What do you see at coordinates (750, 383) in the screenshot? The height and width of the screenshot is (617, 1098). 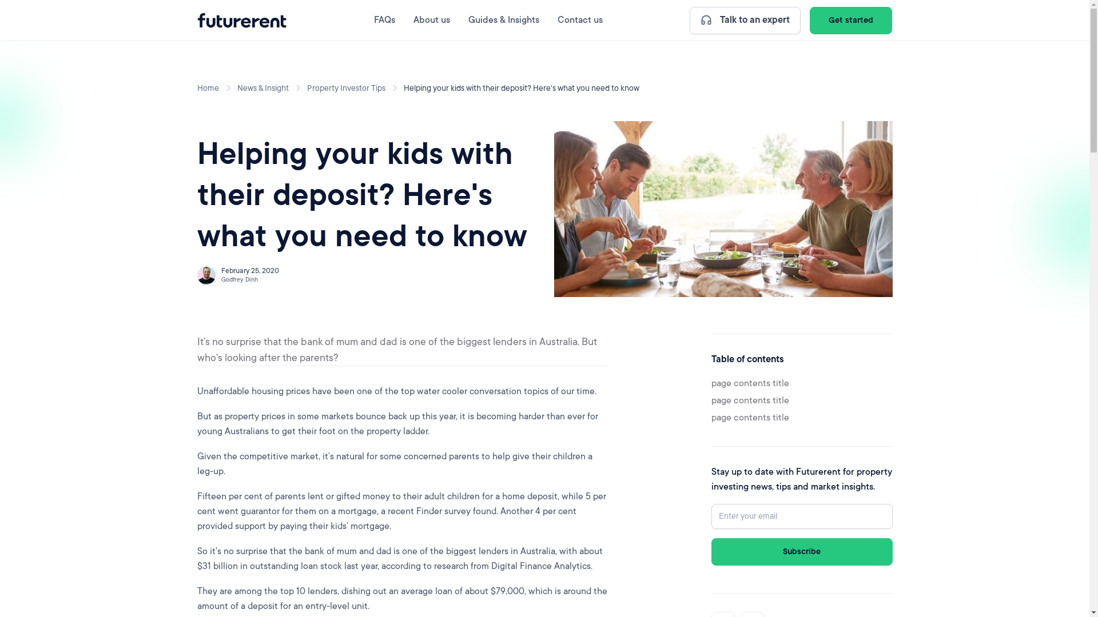 I see `page contents title` at bounding box center [750, 383].